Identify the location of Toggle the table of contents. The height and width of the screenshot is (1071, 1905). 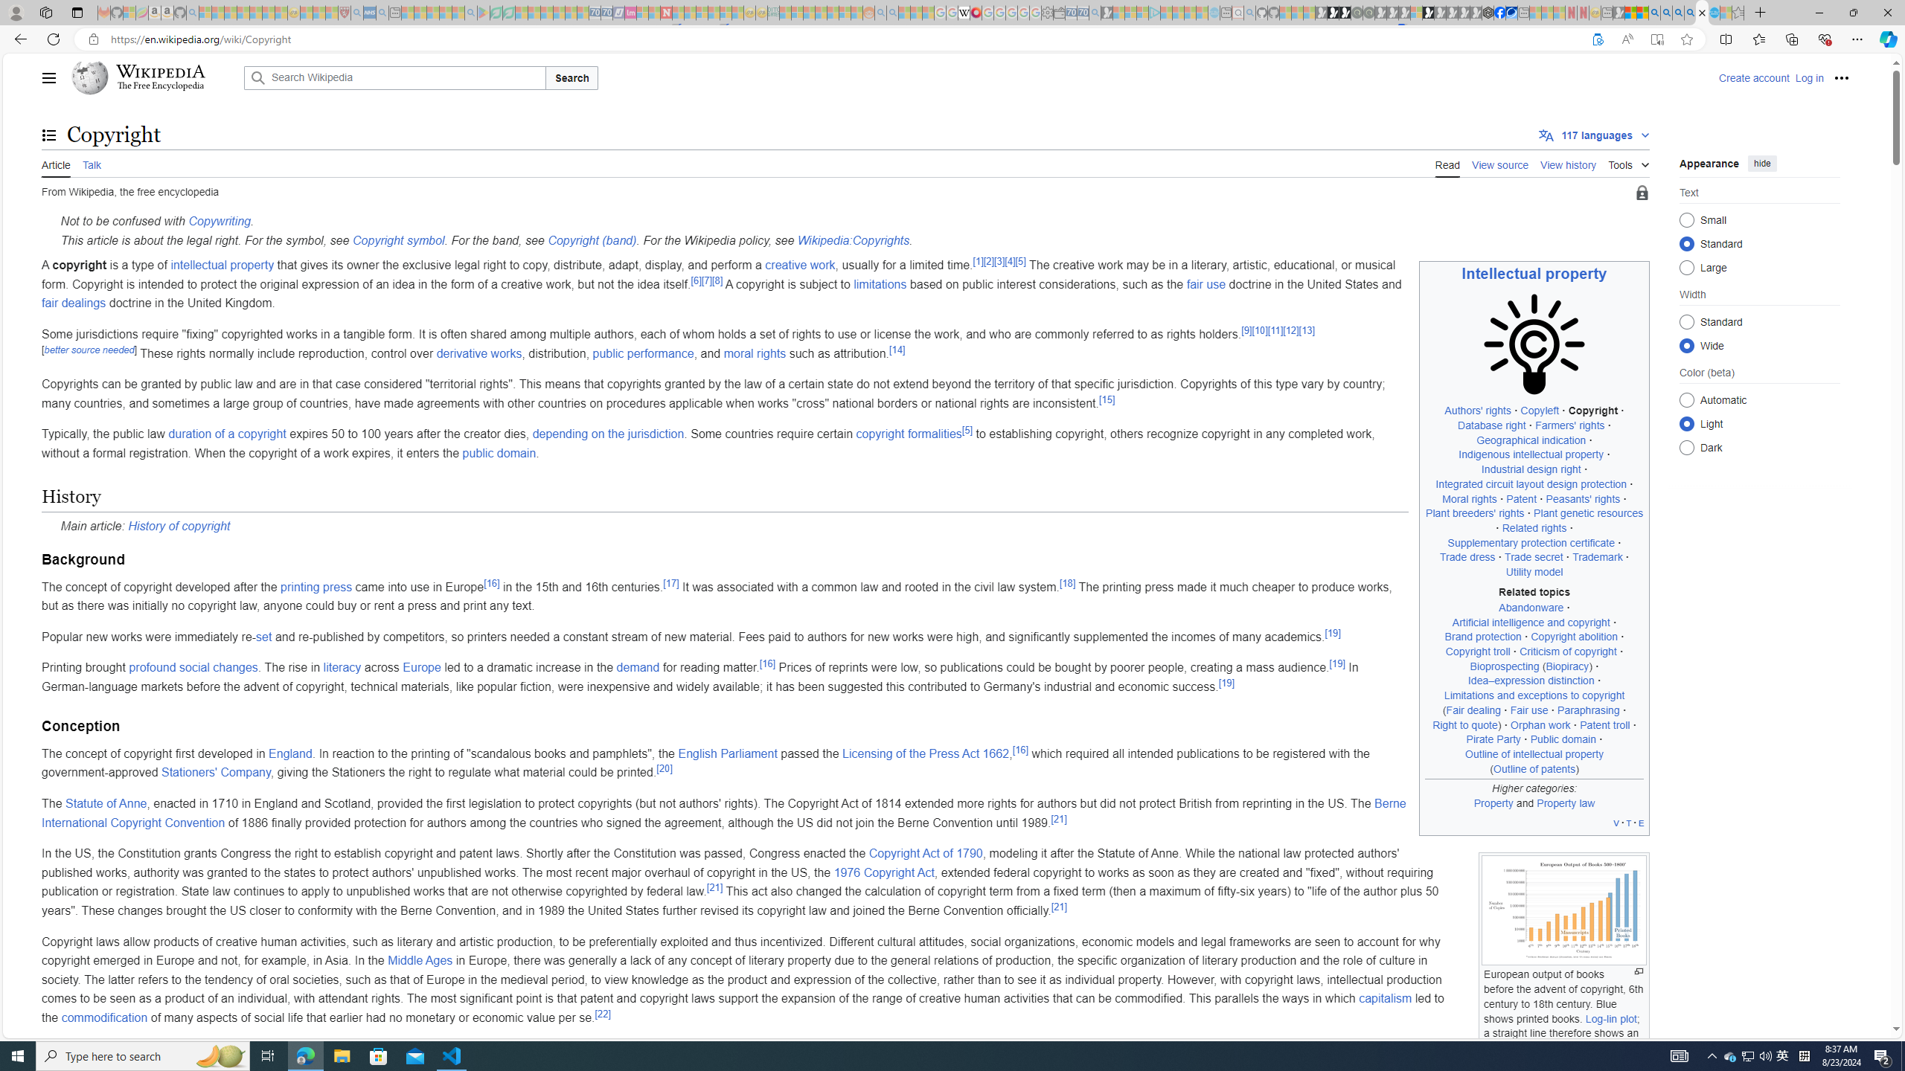
(49, 135).